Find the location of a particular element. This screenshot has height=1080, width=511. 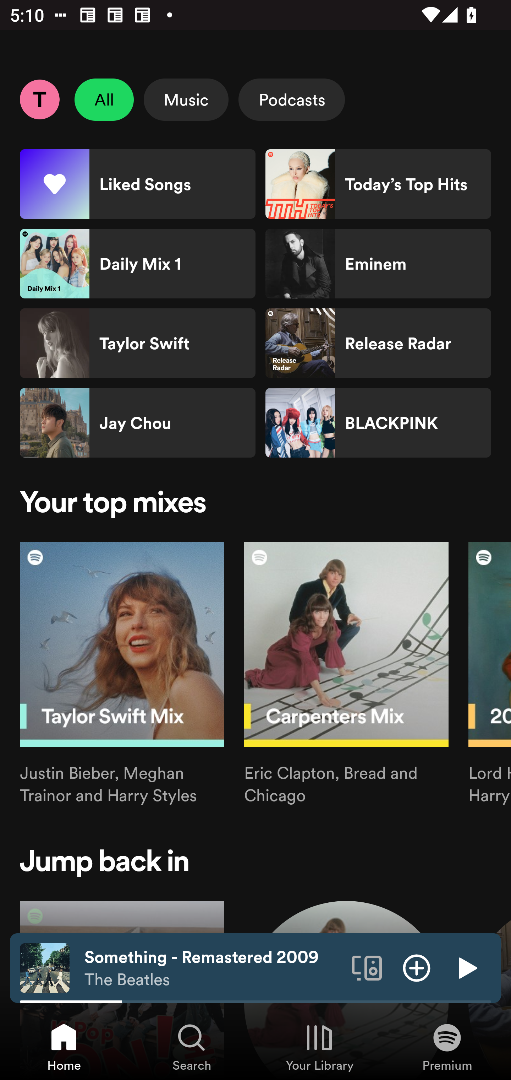

Liked Songs Shortcut Liked Songs is located at coordinates (138, 184).